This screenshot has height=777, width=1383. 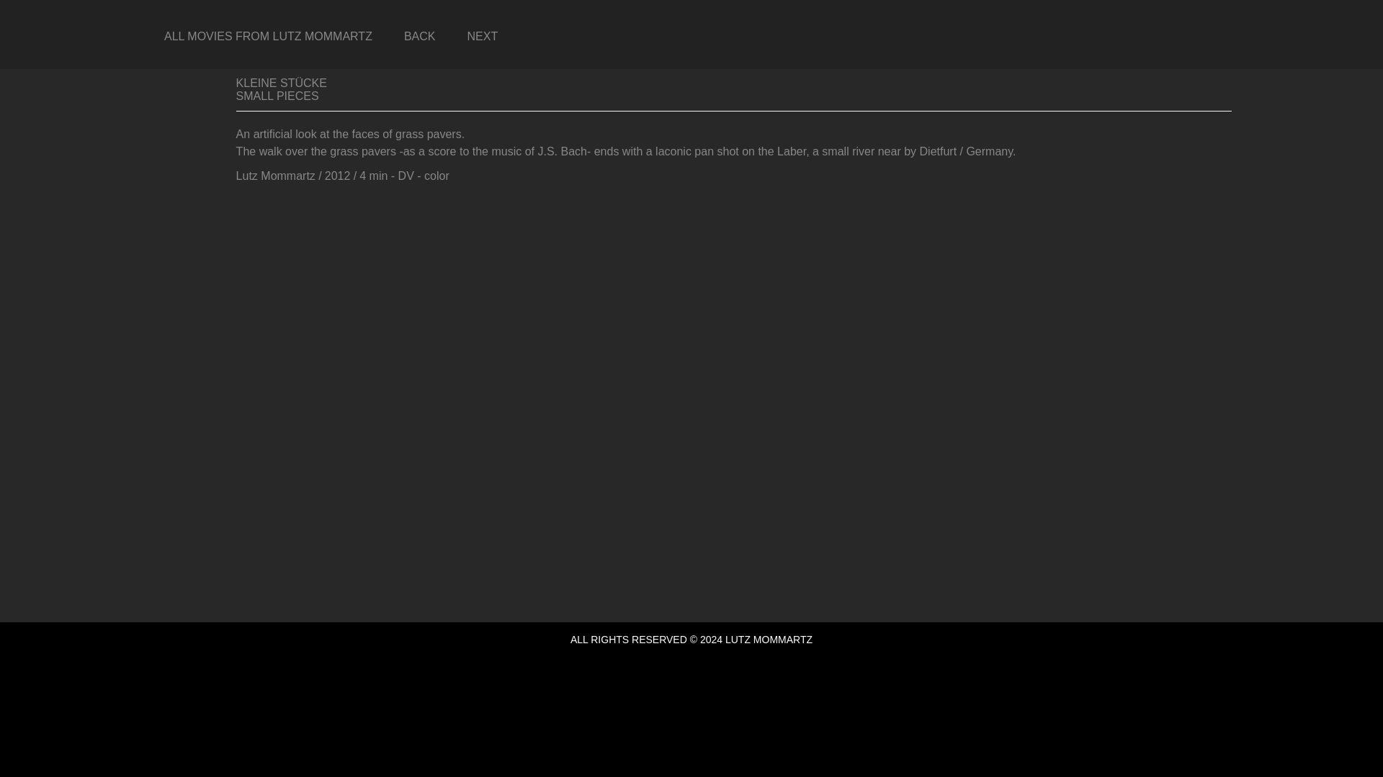 I want to click on BACK, so click(x=420, y=36).